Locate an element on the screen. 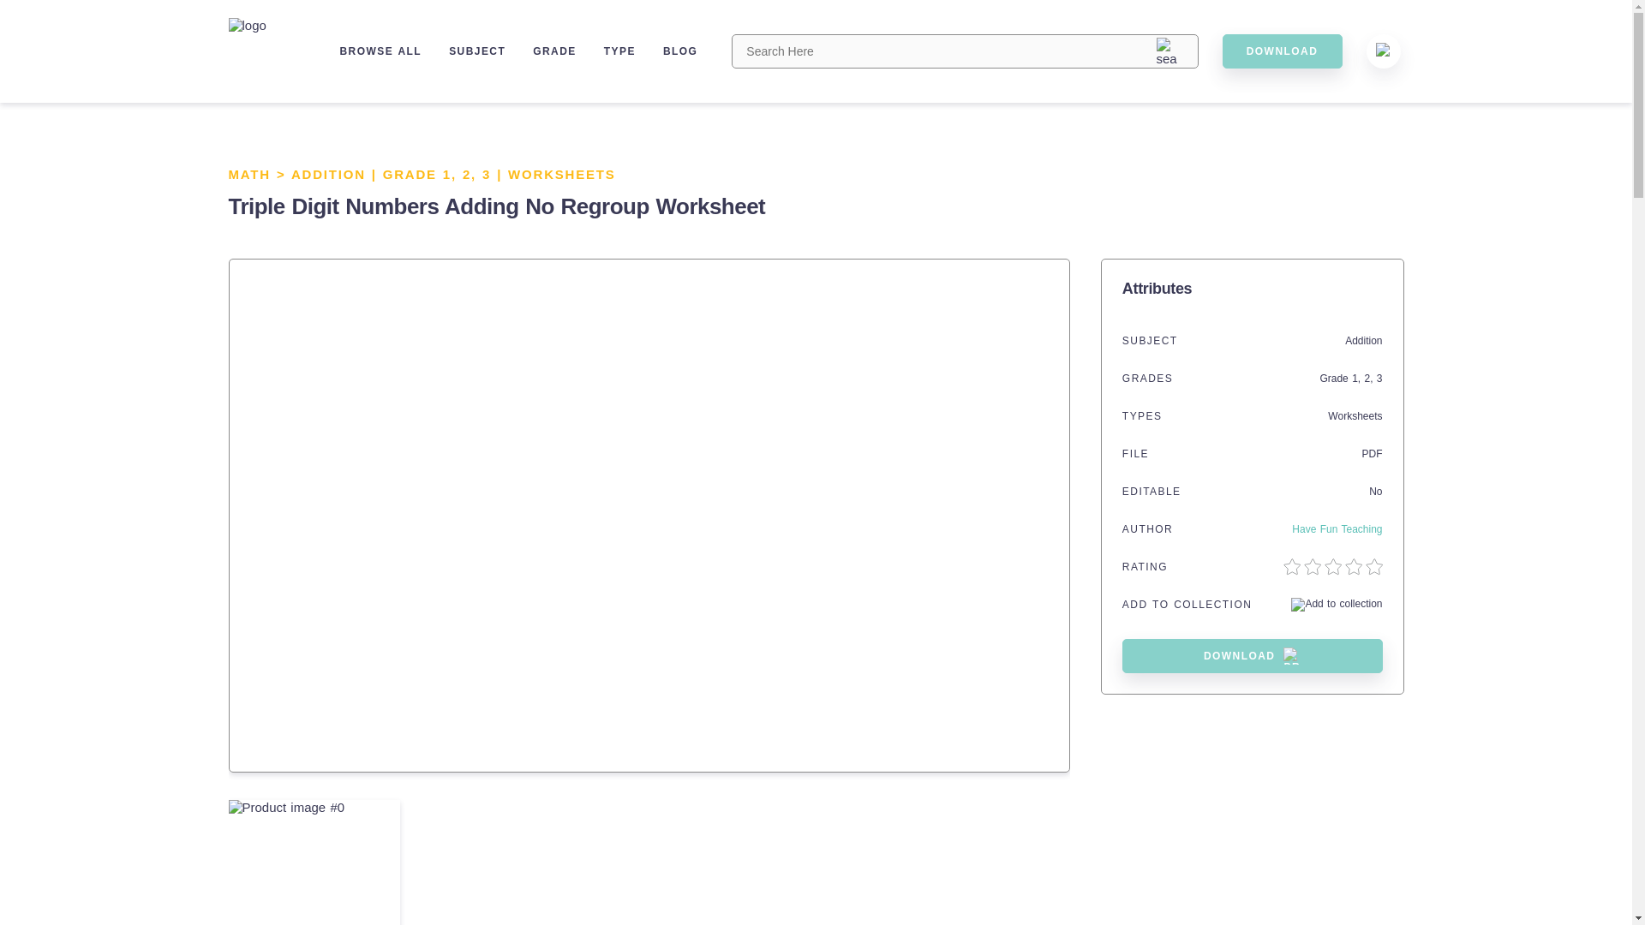  Worksheets is located at coordinates (1354, 416).